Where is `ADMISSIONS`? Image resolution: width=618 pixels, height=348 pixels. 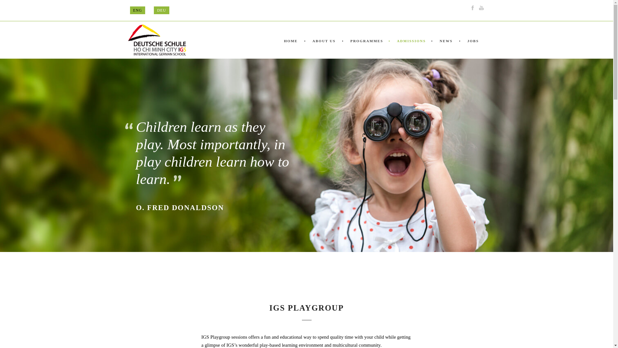
ADMISSIONS is located at coordinates (410, 48).